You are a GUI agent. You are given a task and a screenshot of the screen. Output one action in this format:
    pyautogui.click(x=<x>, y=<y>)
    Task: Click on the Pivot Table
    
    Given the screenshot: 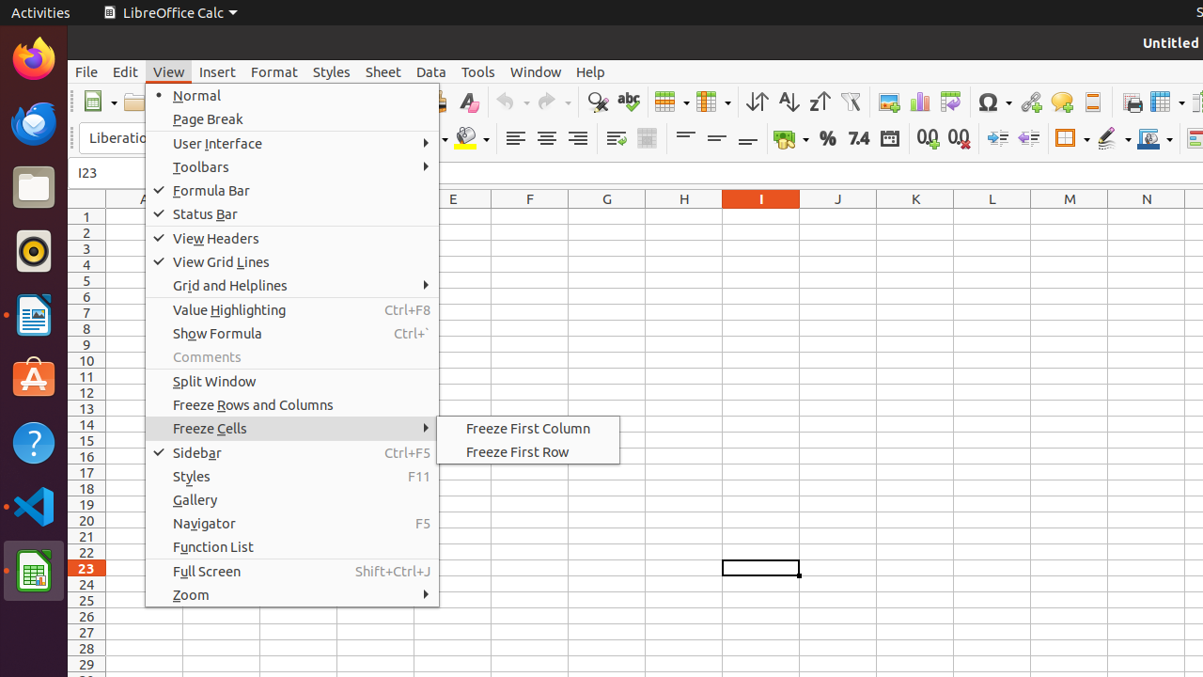 What is the action you would take?
    pyautogui.click(x=951, y=102)
    